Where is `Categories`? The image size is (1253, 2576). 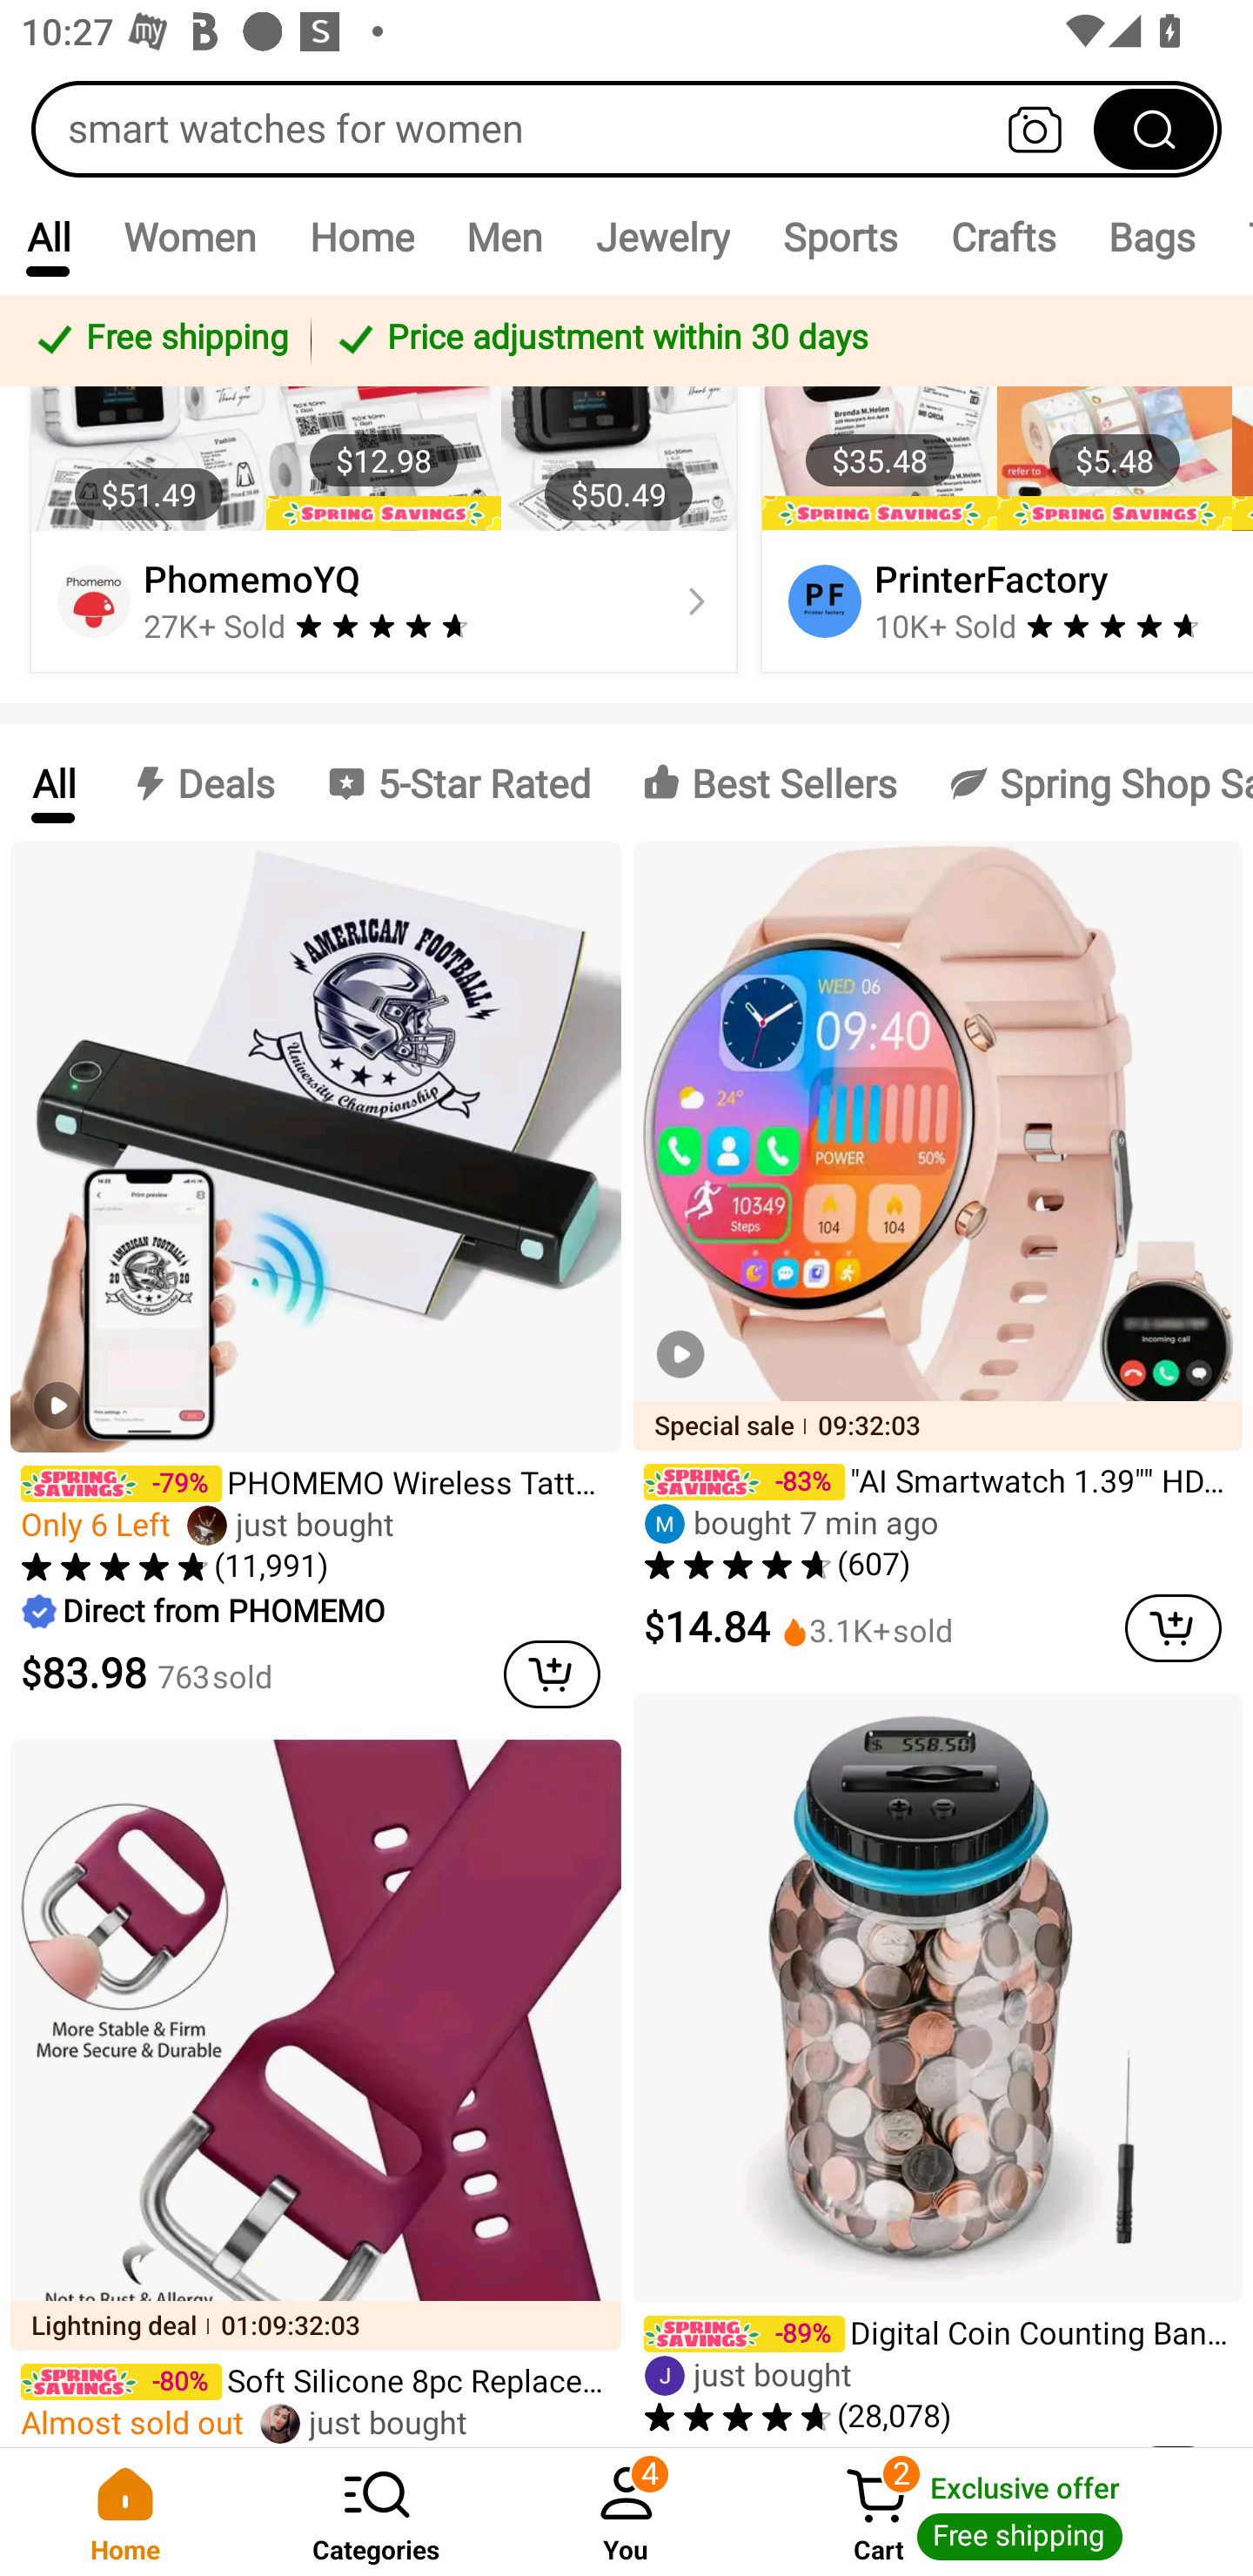 Categories is located at coordinates (376, 2512).